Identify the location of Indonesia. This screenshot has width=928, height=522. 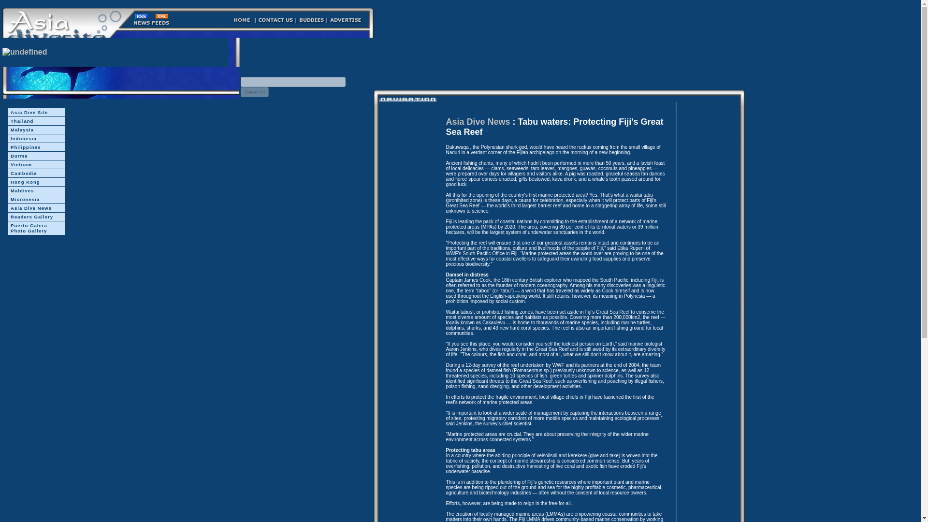
(37, 138).